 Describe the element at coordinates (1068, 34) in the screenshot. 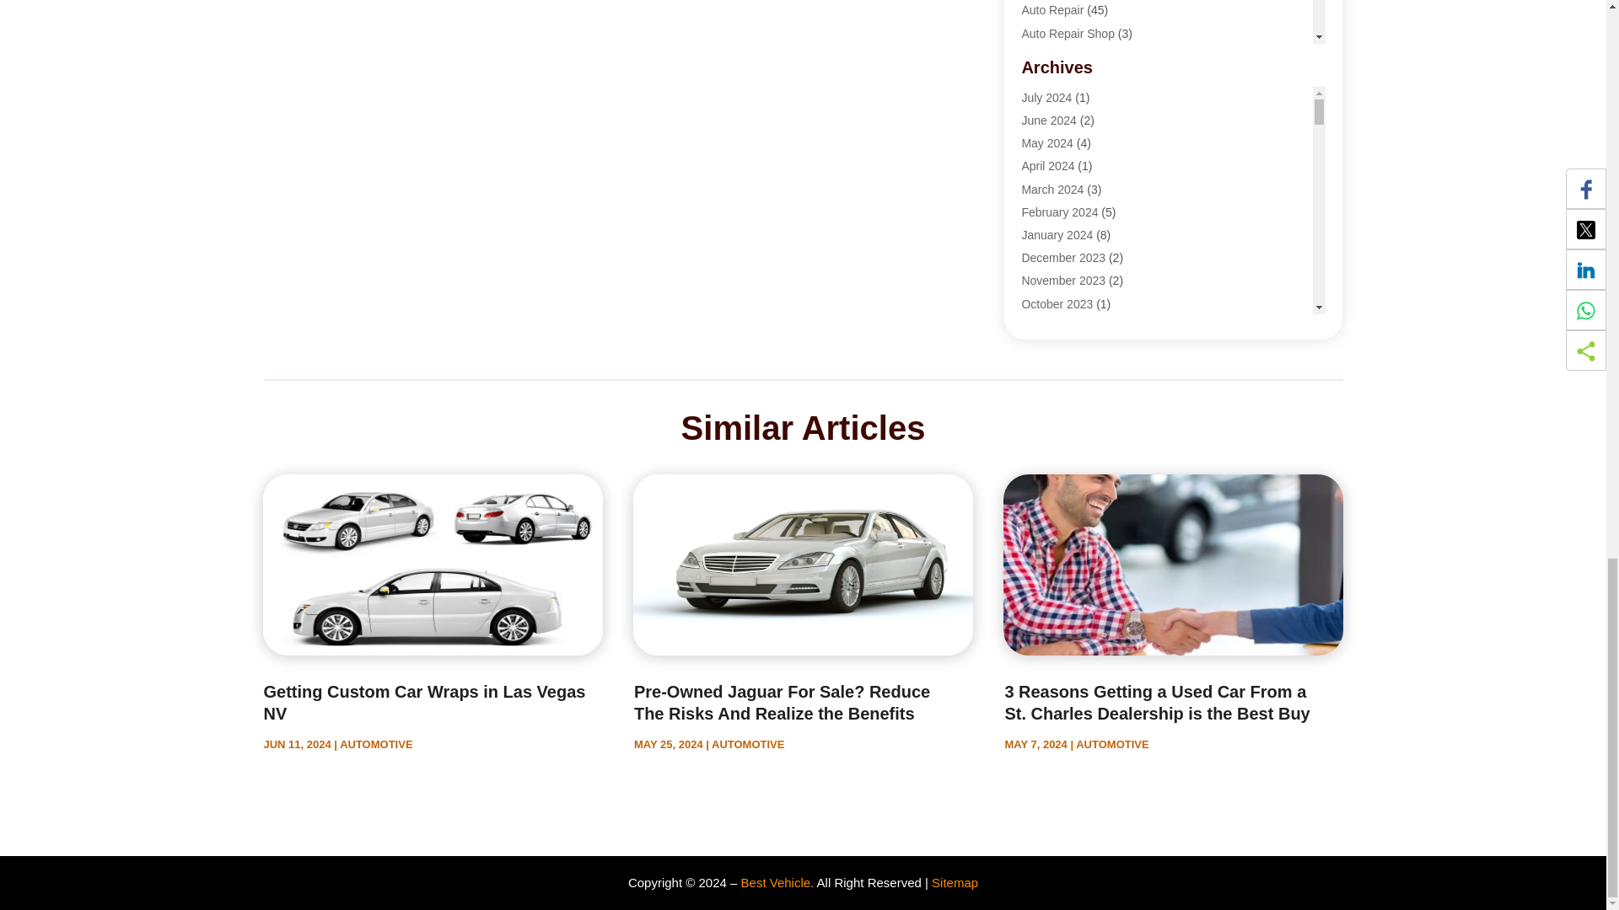

I see `Auto Repair Shop` at that location.